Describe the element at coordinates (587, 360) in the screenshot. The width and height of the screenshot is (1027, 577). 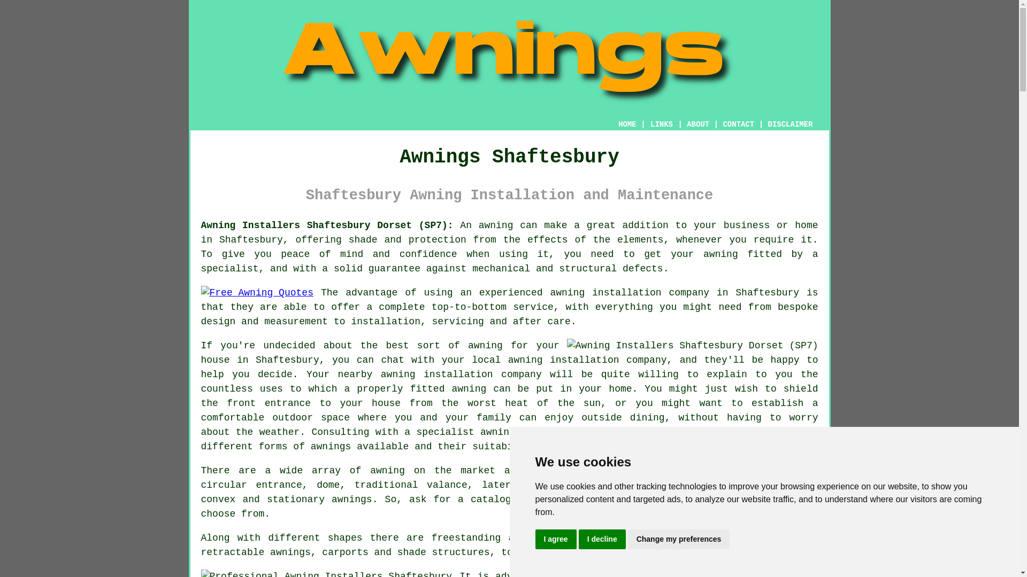
I see `awning installation company` at that location.